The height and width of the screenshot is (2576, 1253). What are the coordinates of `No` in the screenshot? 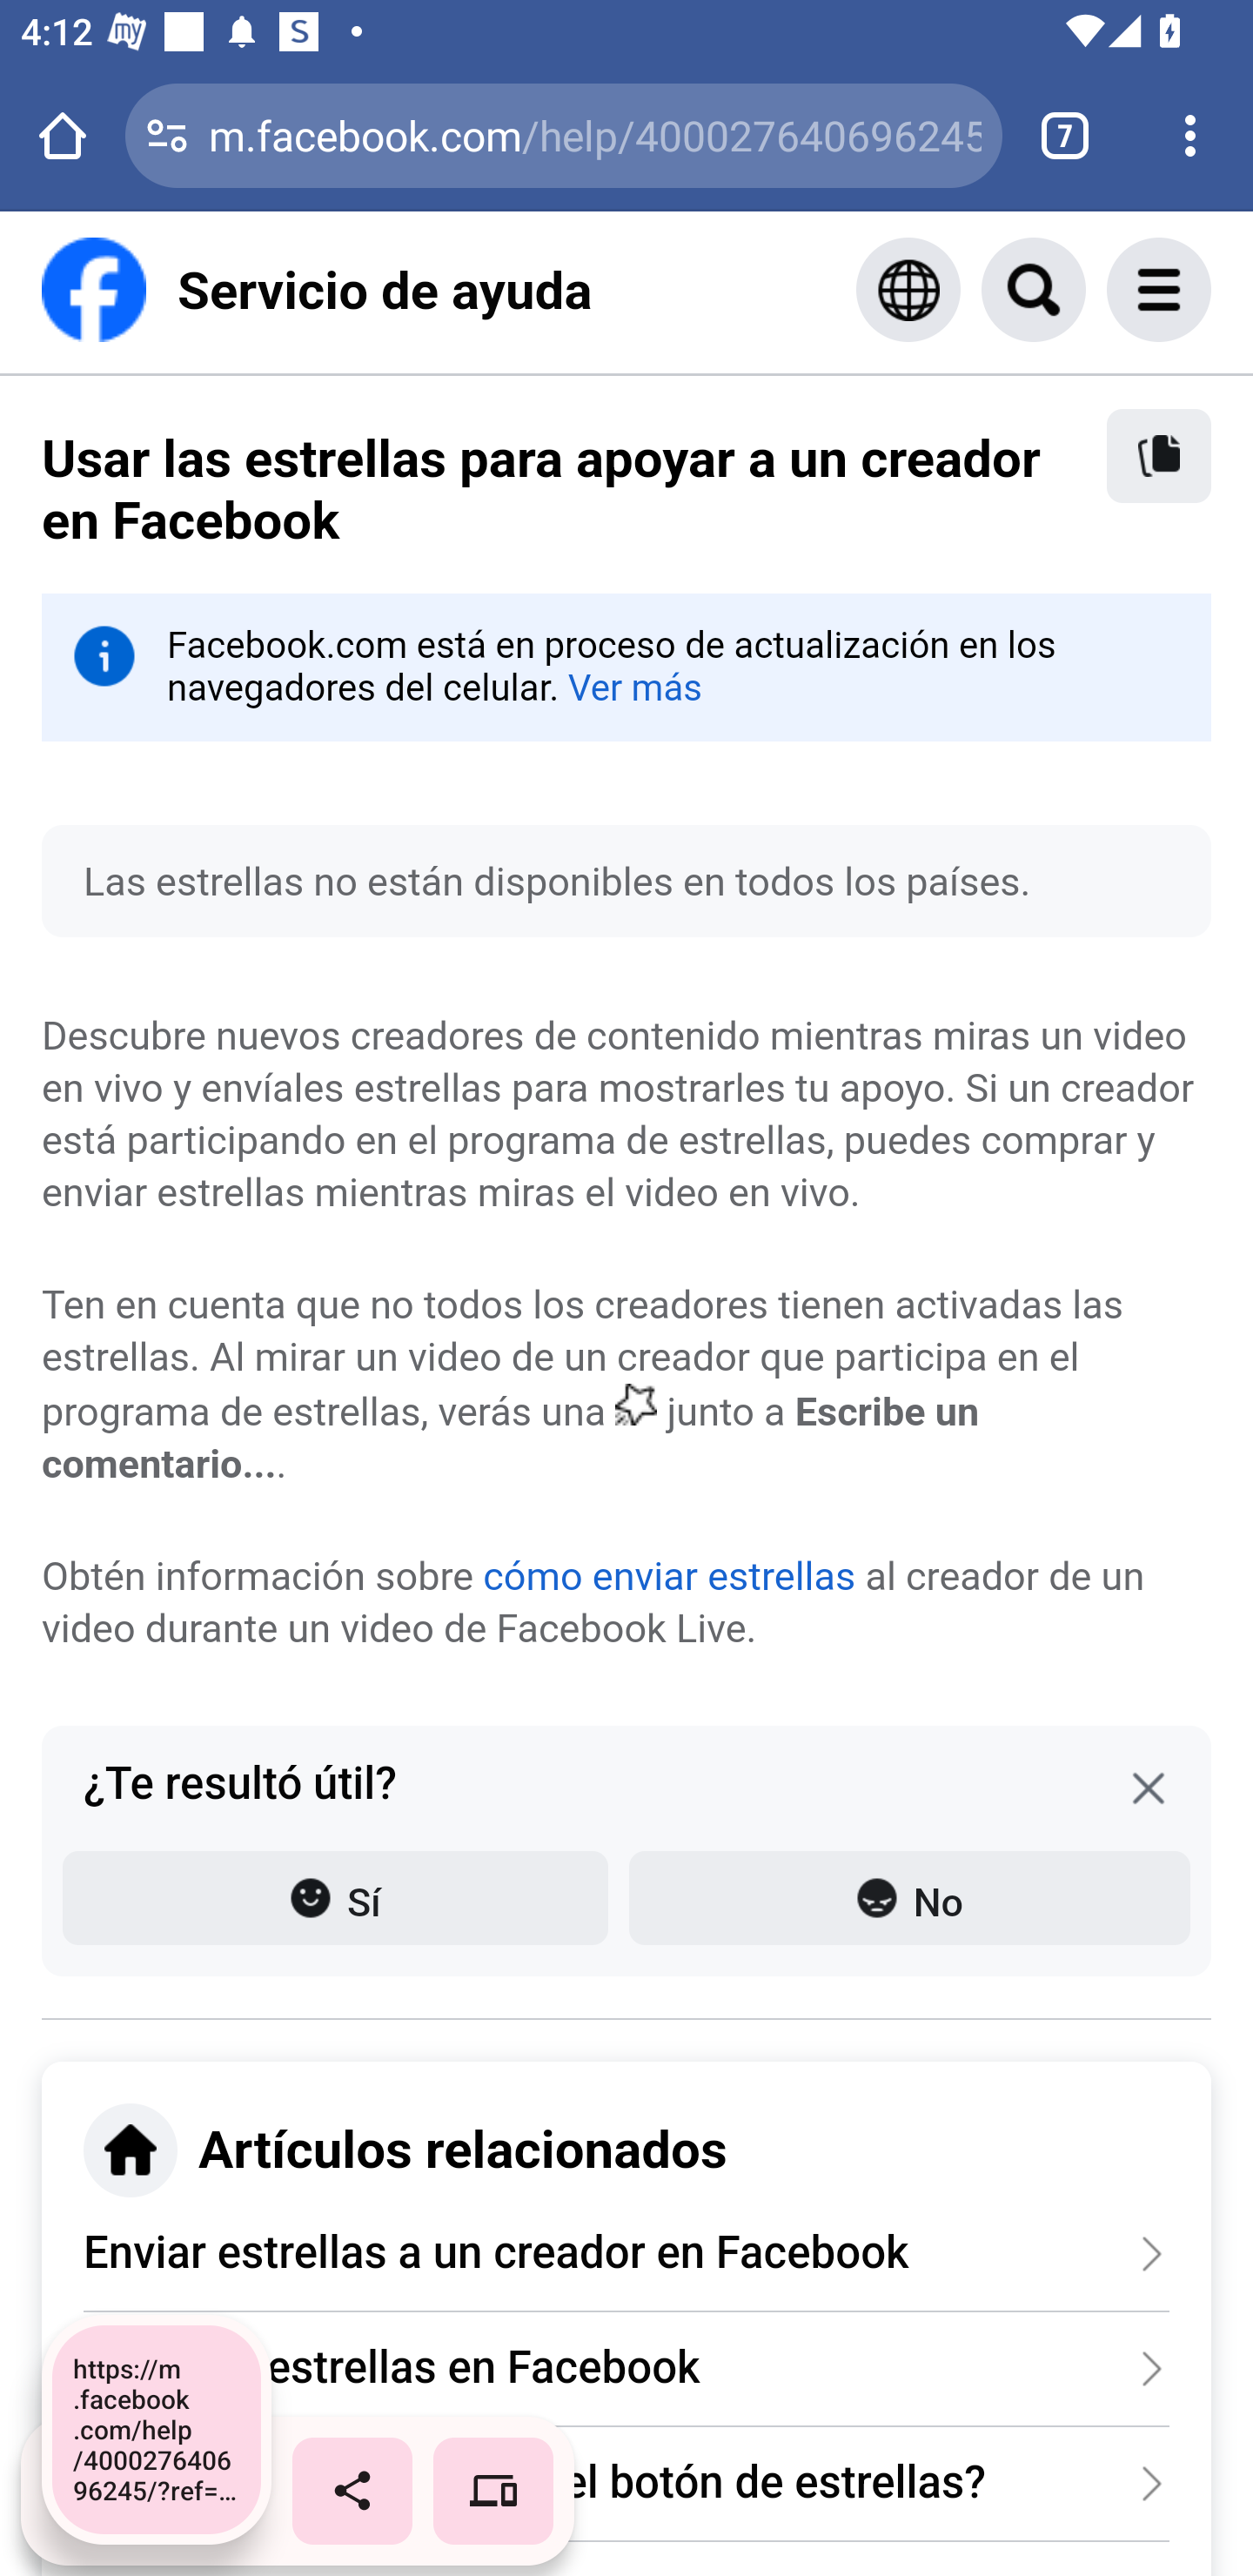 It's located at (909, 1898).